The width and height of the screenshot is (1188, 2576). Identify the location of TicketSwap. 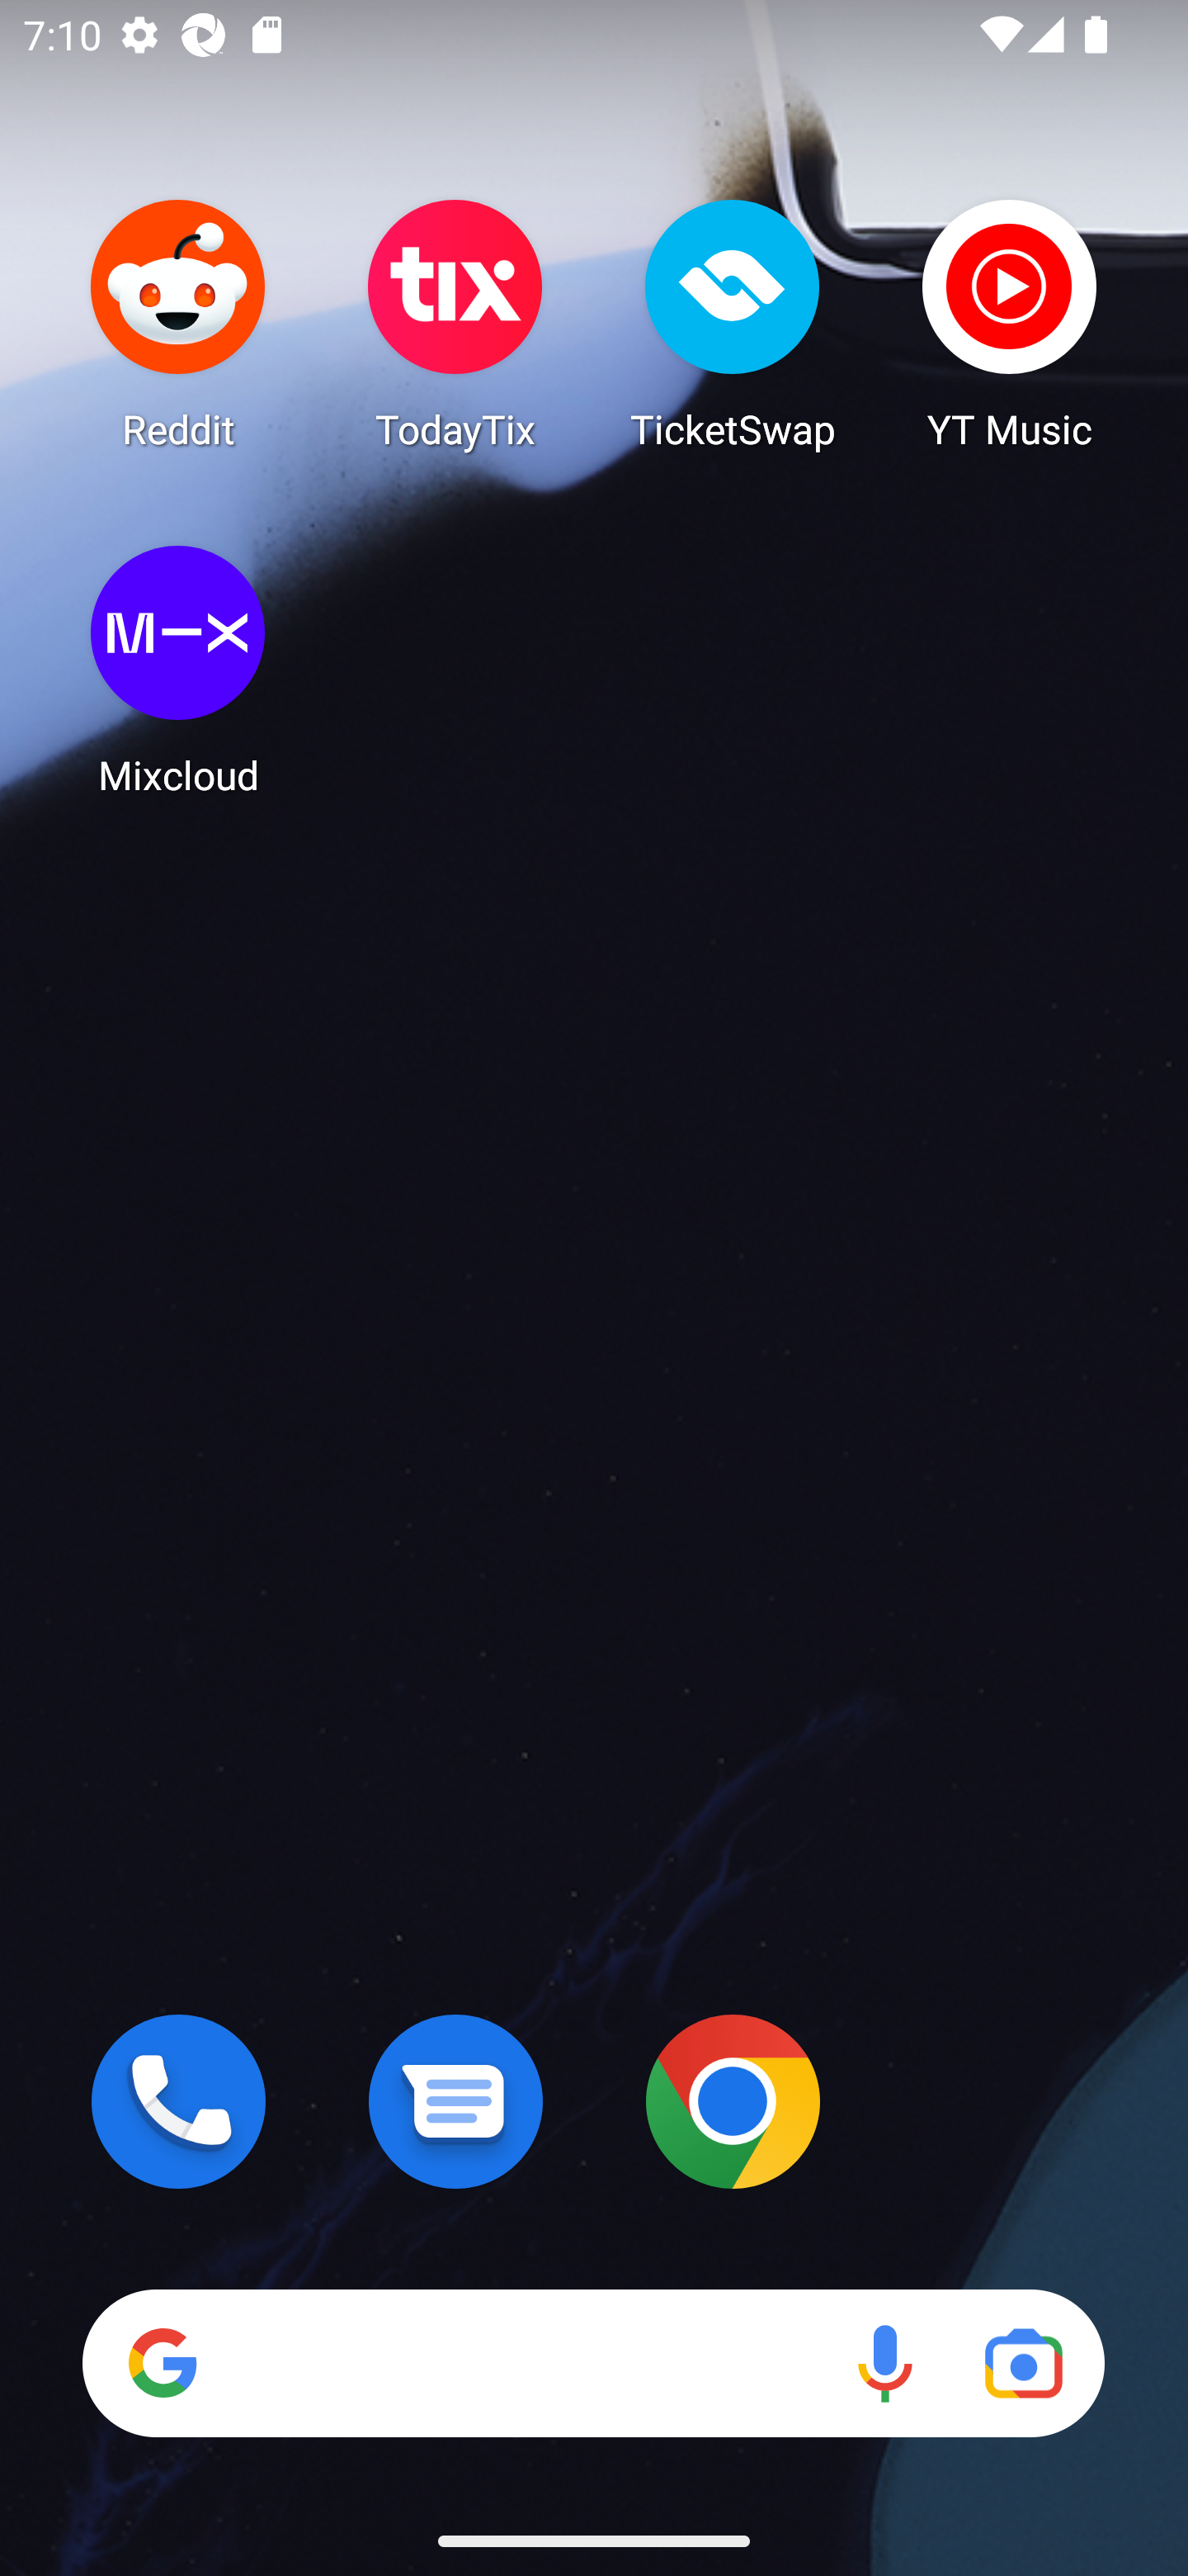
(733, 324).